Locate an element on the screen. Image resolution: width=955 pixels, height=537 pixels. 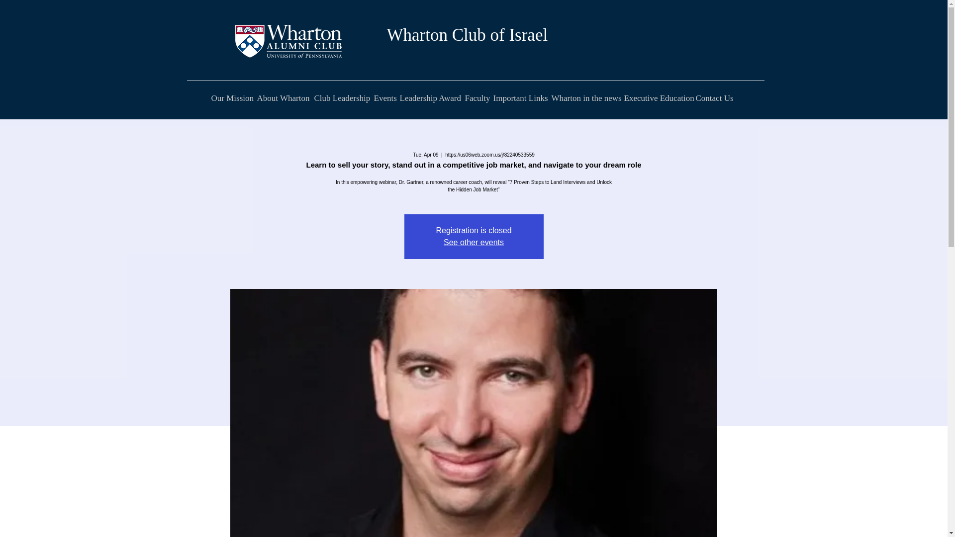
Events is located at coordinates (385, 98).